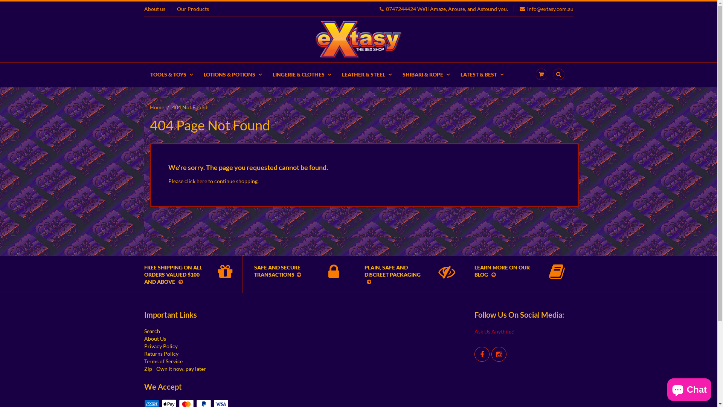 The height and width of the screenshot is (407, 723). I want to click on Search, so click(152, 331).